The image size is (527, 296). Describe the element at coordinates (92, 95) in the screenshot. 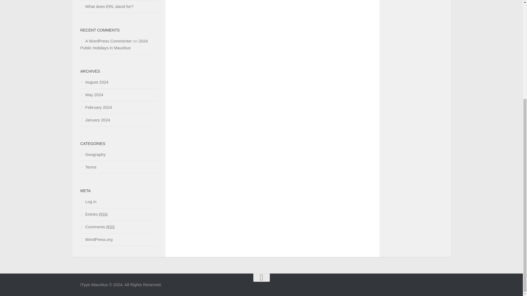

I see `May 2024` at that location.